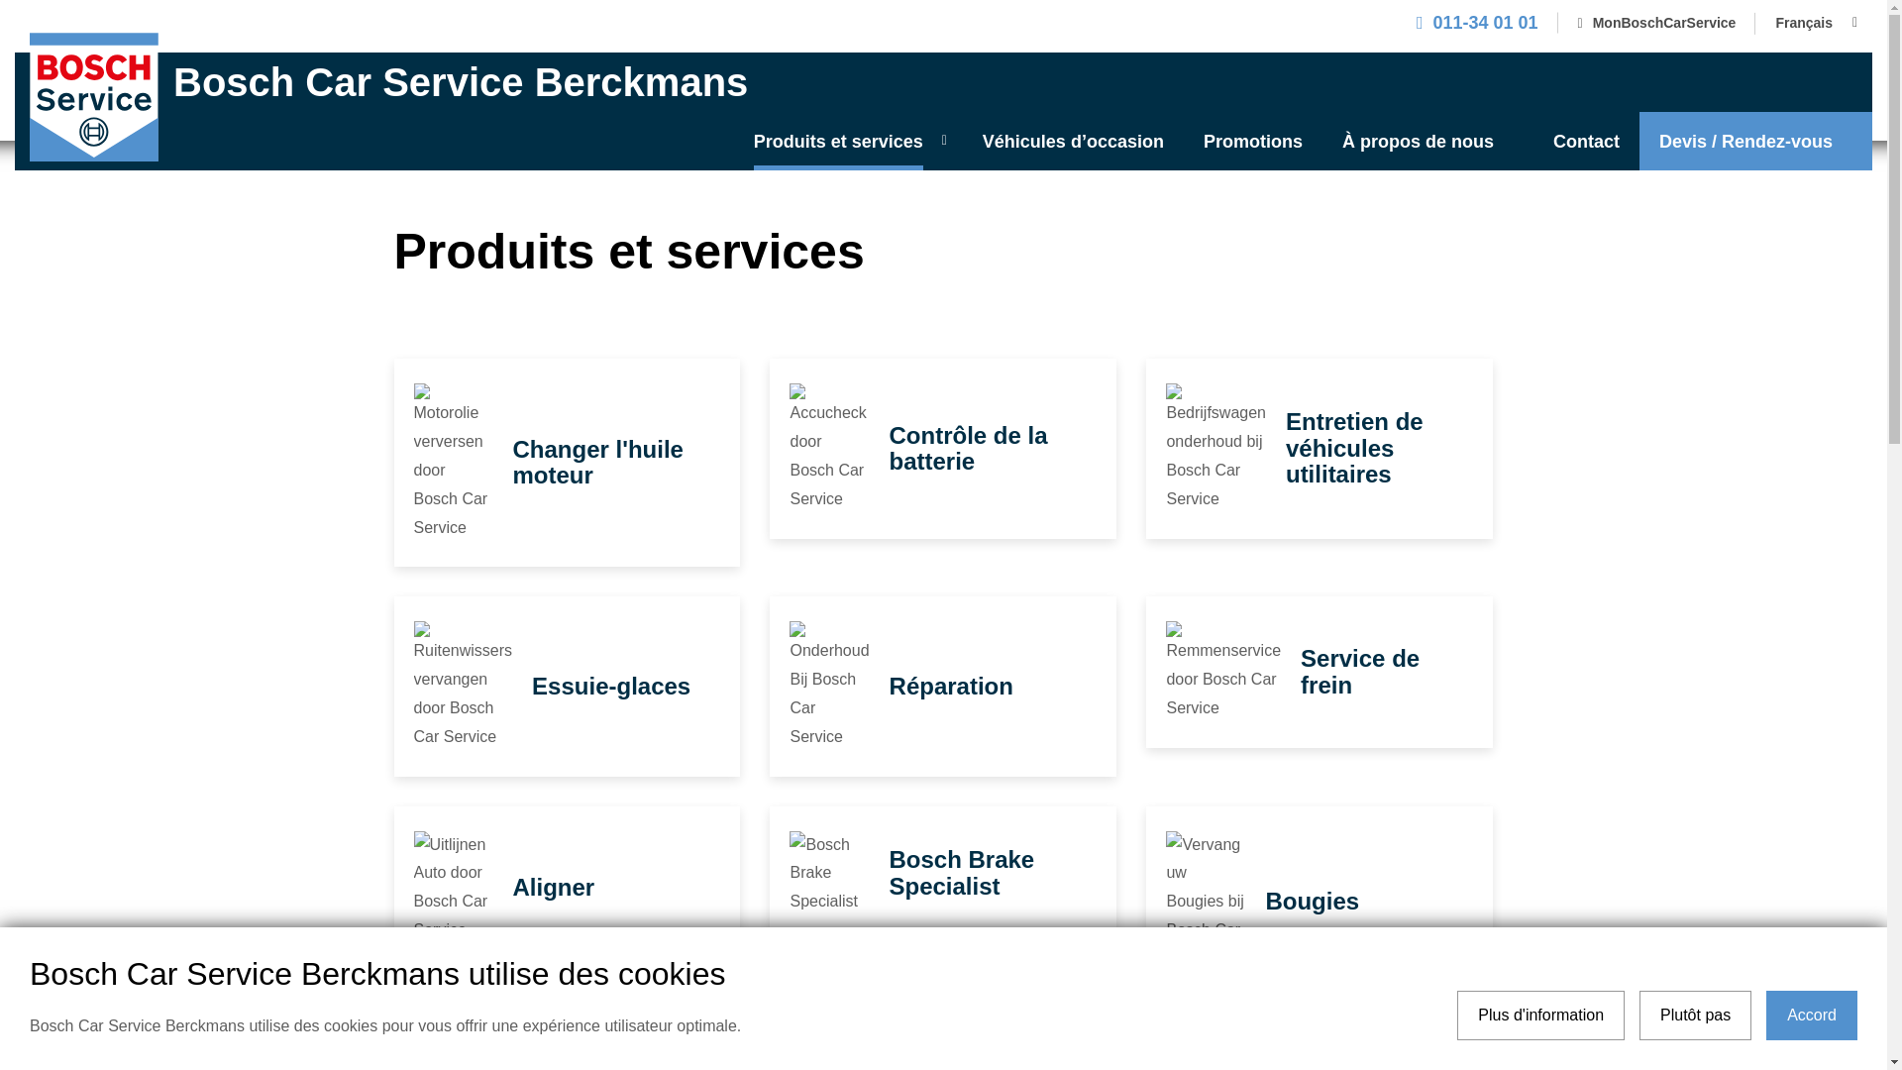 This screenshot has width=1902, height=1070. Describe the element at coordinates (1253, 142) in the screenshot. I see `Promotions` at that location.